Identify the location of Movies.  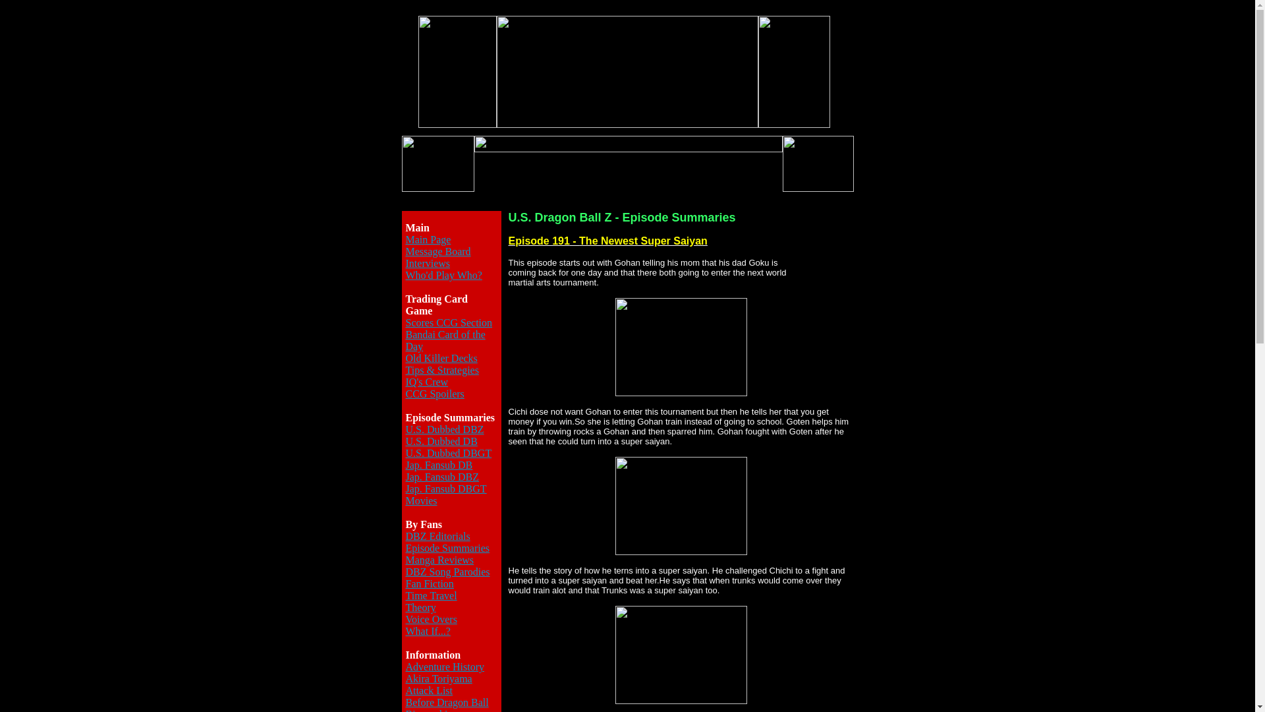
(422, 500).